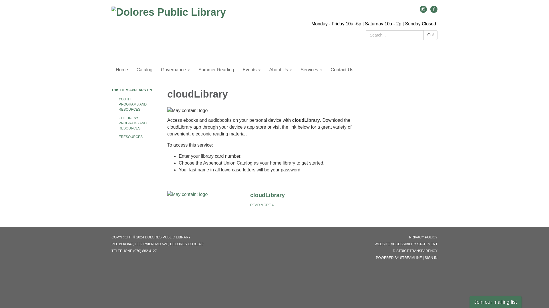  I want to click on Special District Transparency Report, so click(415, 251).